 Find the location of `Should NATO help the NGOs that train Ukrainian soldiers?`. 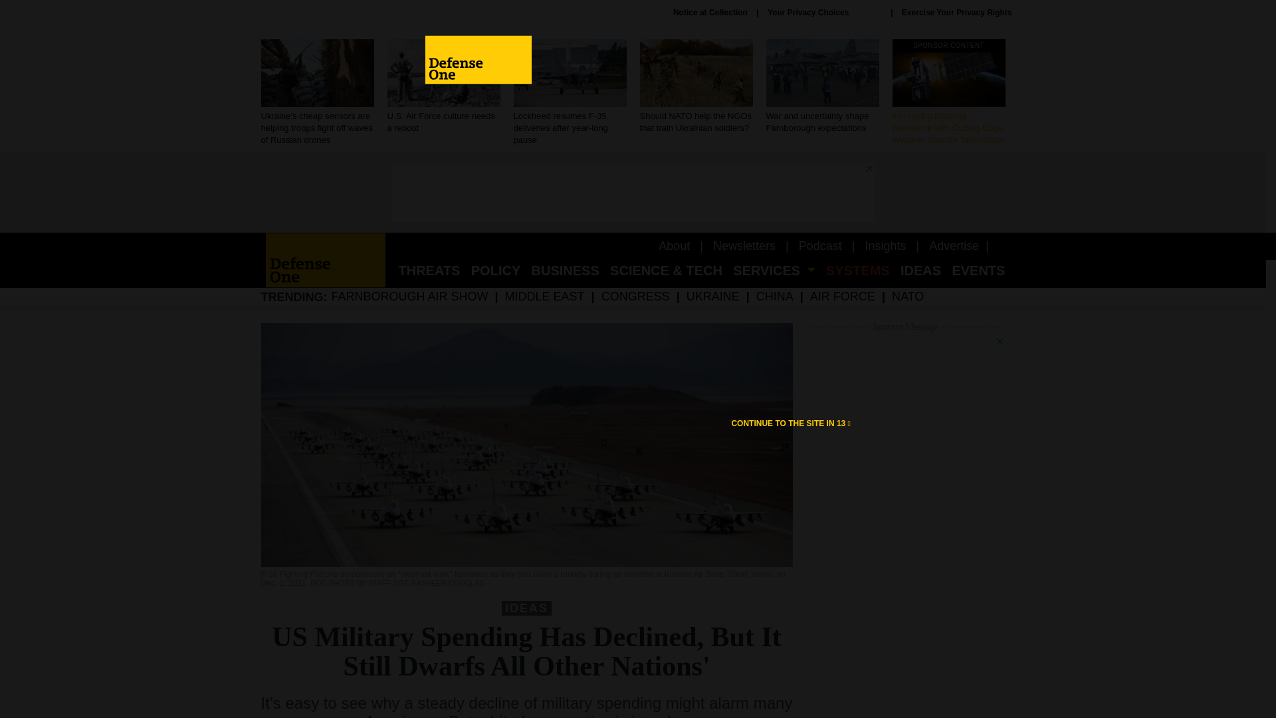

Should NATO help the NGOs that train Ukrainian soldiers? is located at coordinates (695, 86).